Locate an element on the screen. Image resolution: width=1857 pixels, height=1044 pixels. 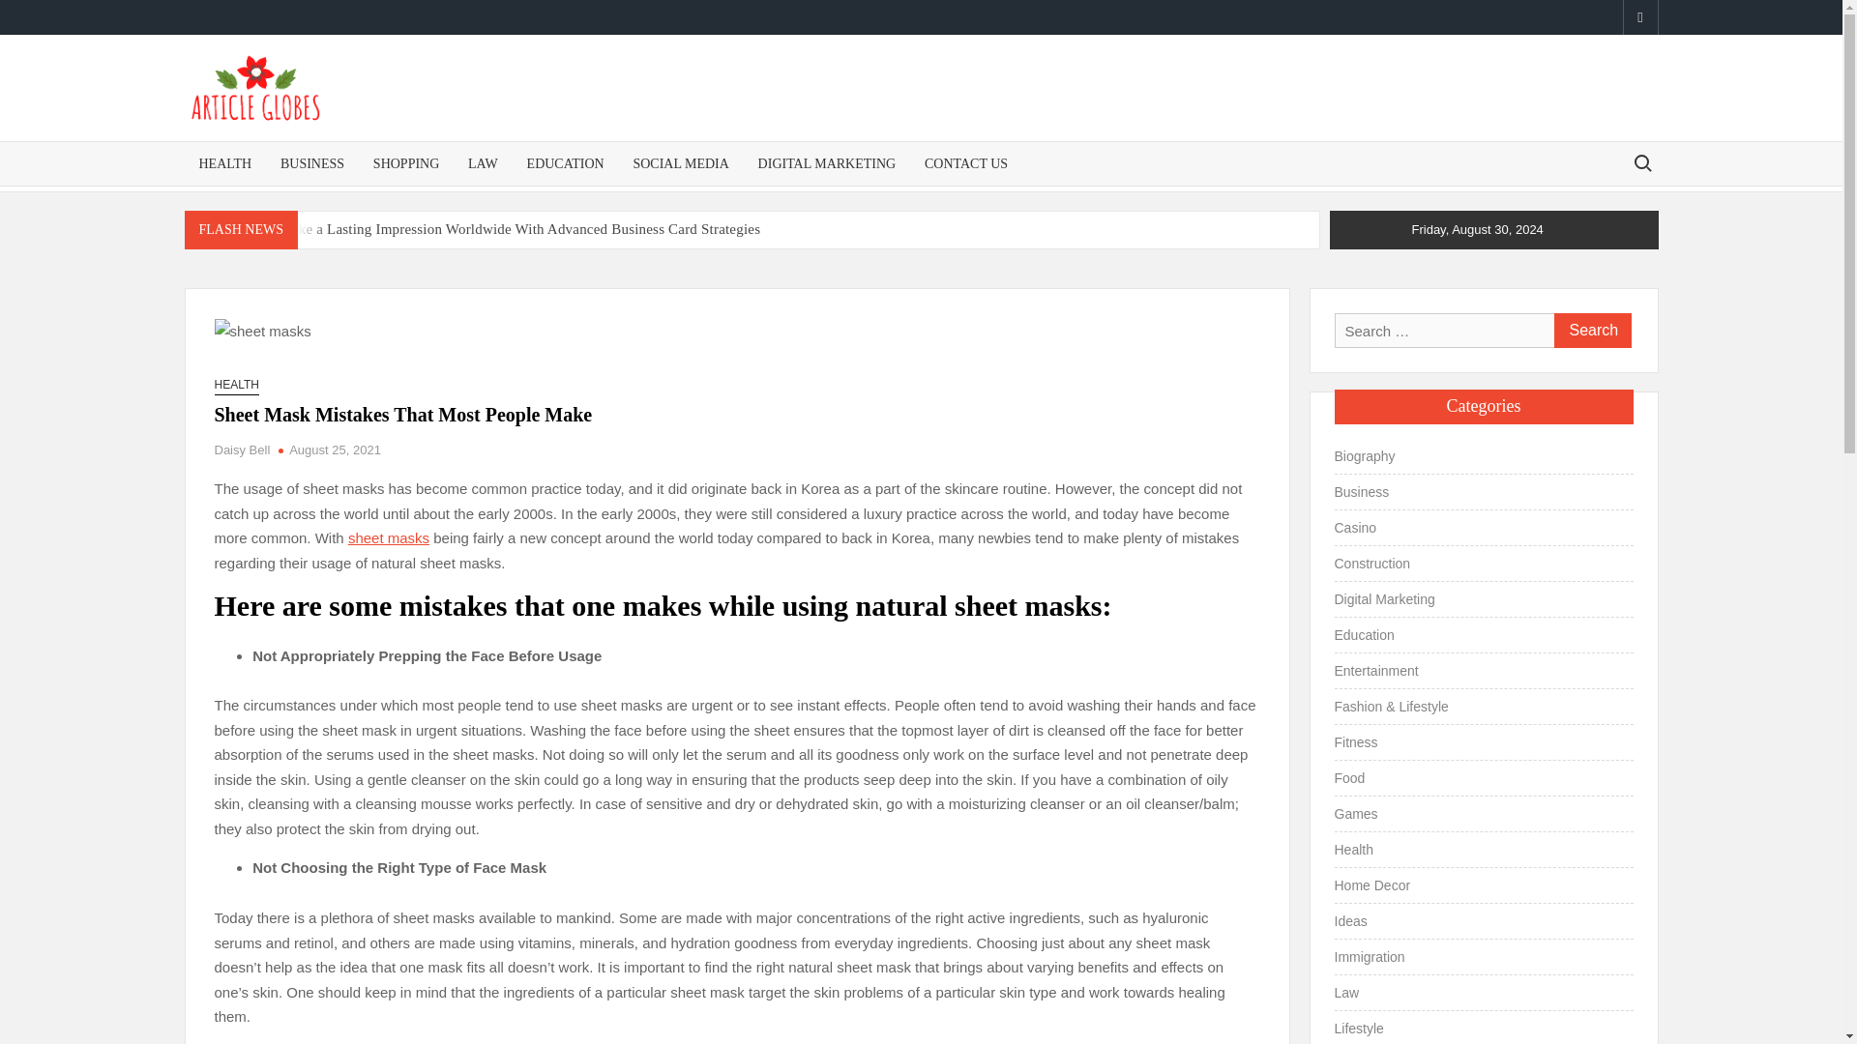
Search is located at coordinates (1591, 331).